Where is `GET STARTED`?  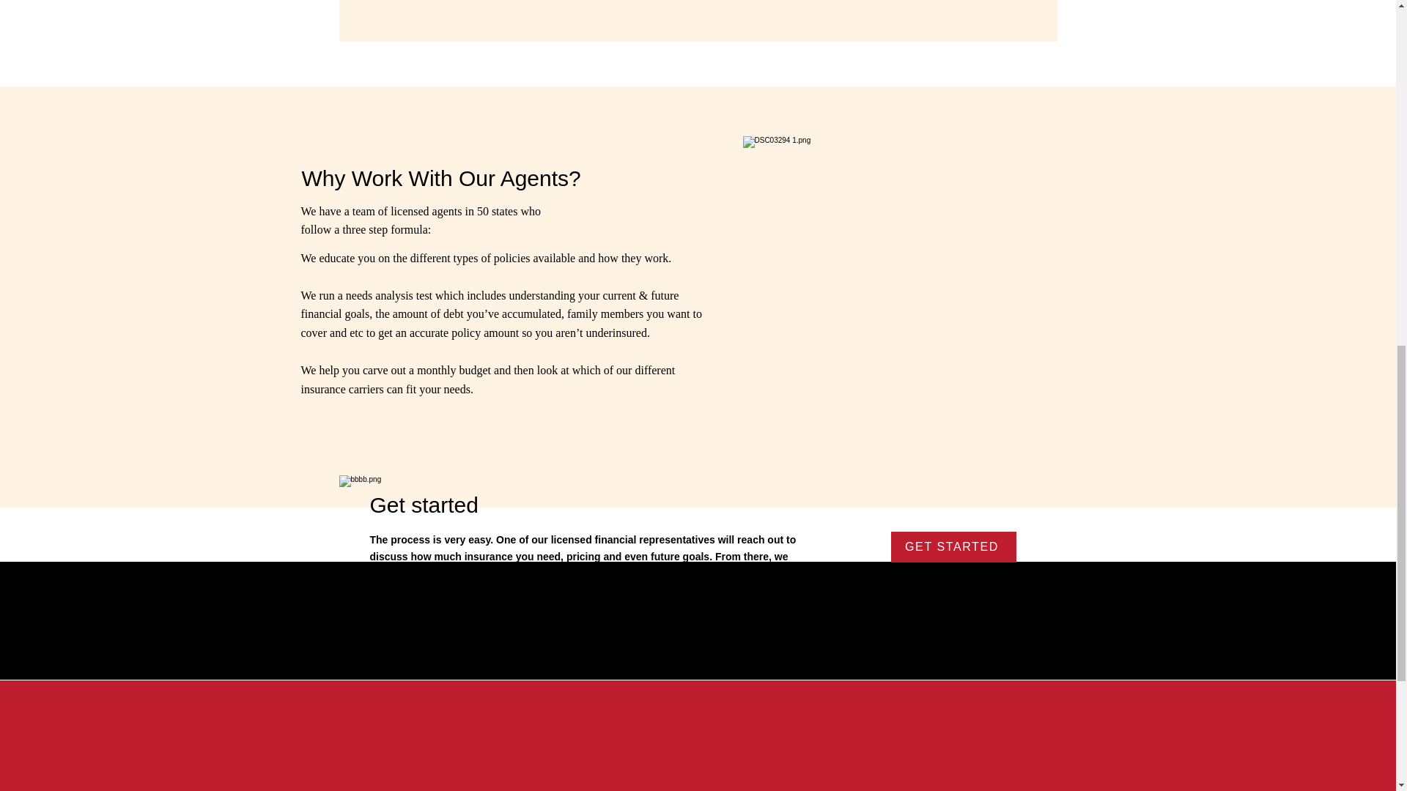
GET STARTED is located at coordinates (953, 546).